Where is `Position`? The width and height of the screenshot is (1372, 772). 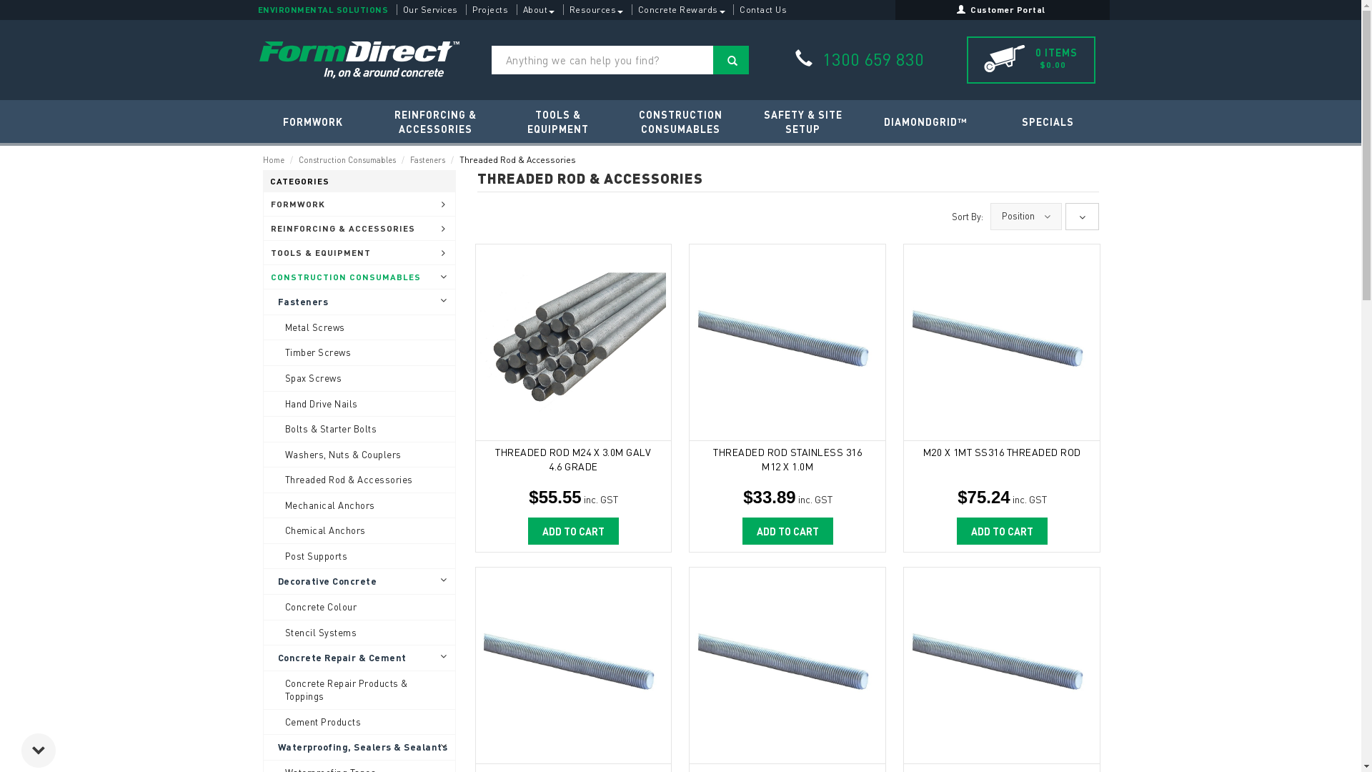
Position is located at coordinates (1018, 216).